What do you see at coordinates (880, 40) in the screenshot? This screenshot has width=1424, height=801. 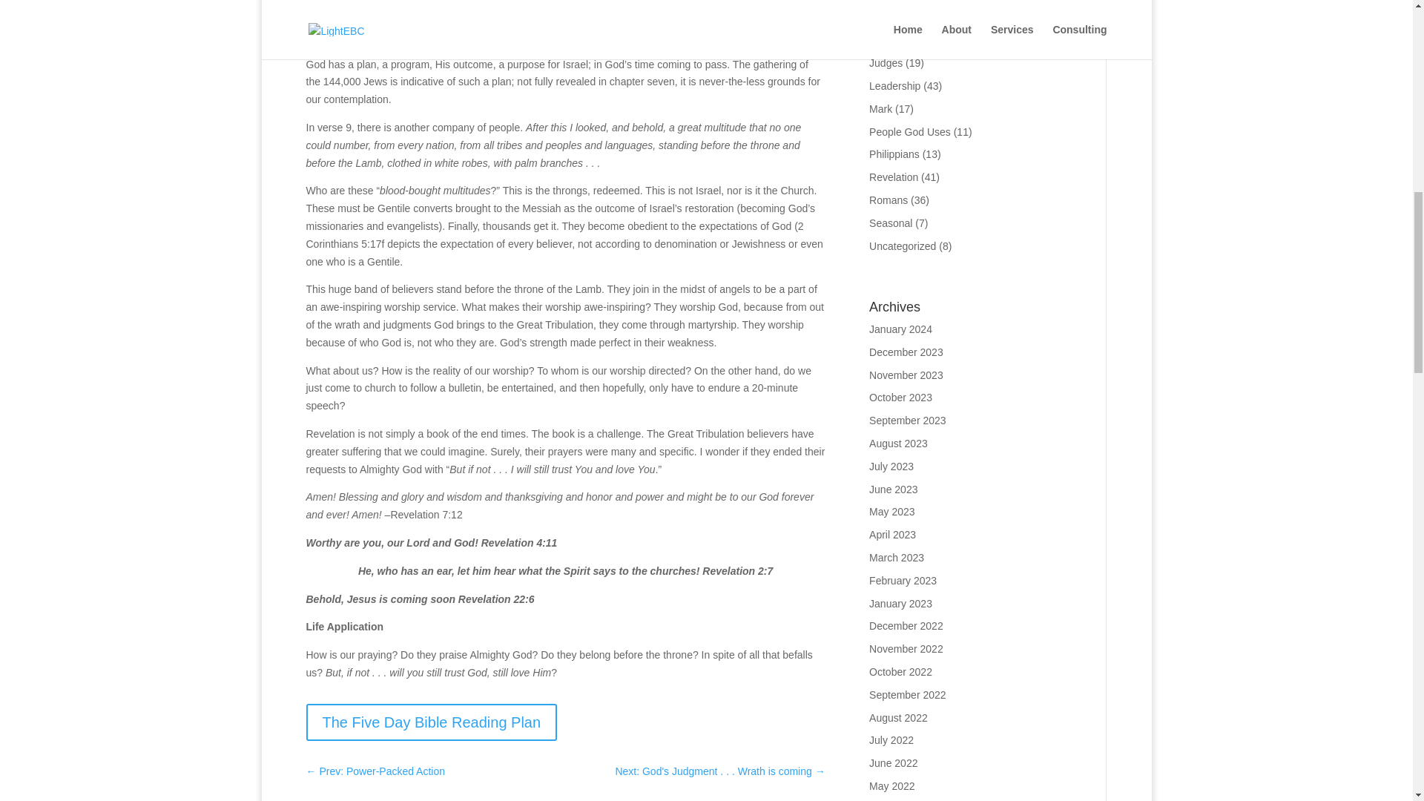 I see `John` at bounding box center [880, 40].